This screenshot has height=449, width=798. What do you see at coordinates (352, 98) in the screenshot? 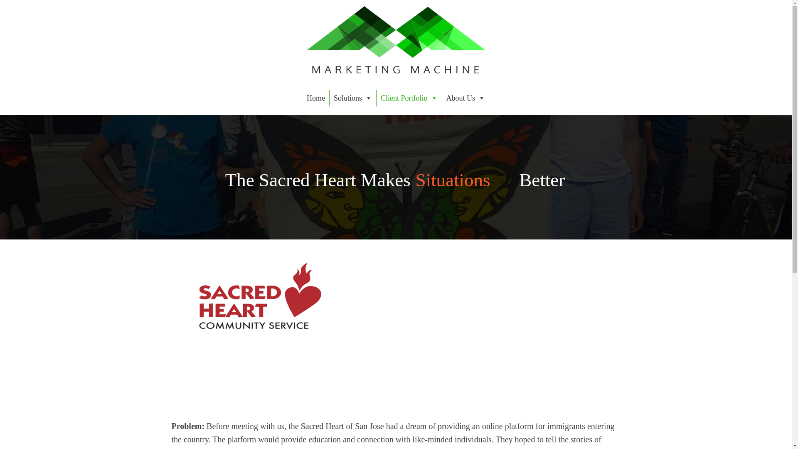
I see `Solutions` at bounding box center [352, 98].